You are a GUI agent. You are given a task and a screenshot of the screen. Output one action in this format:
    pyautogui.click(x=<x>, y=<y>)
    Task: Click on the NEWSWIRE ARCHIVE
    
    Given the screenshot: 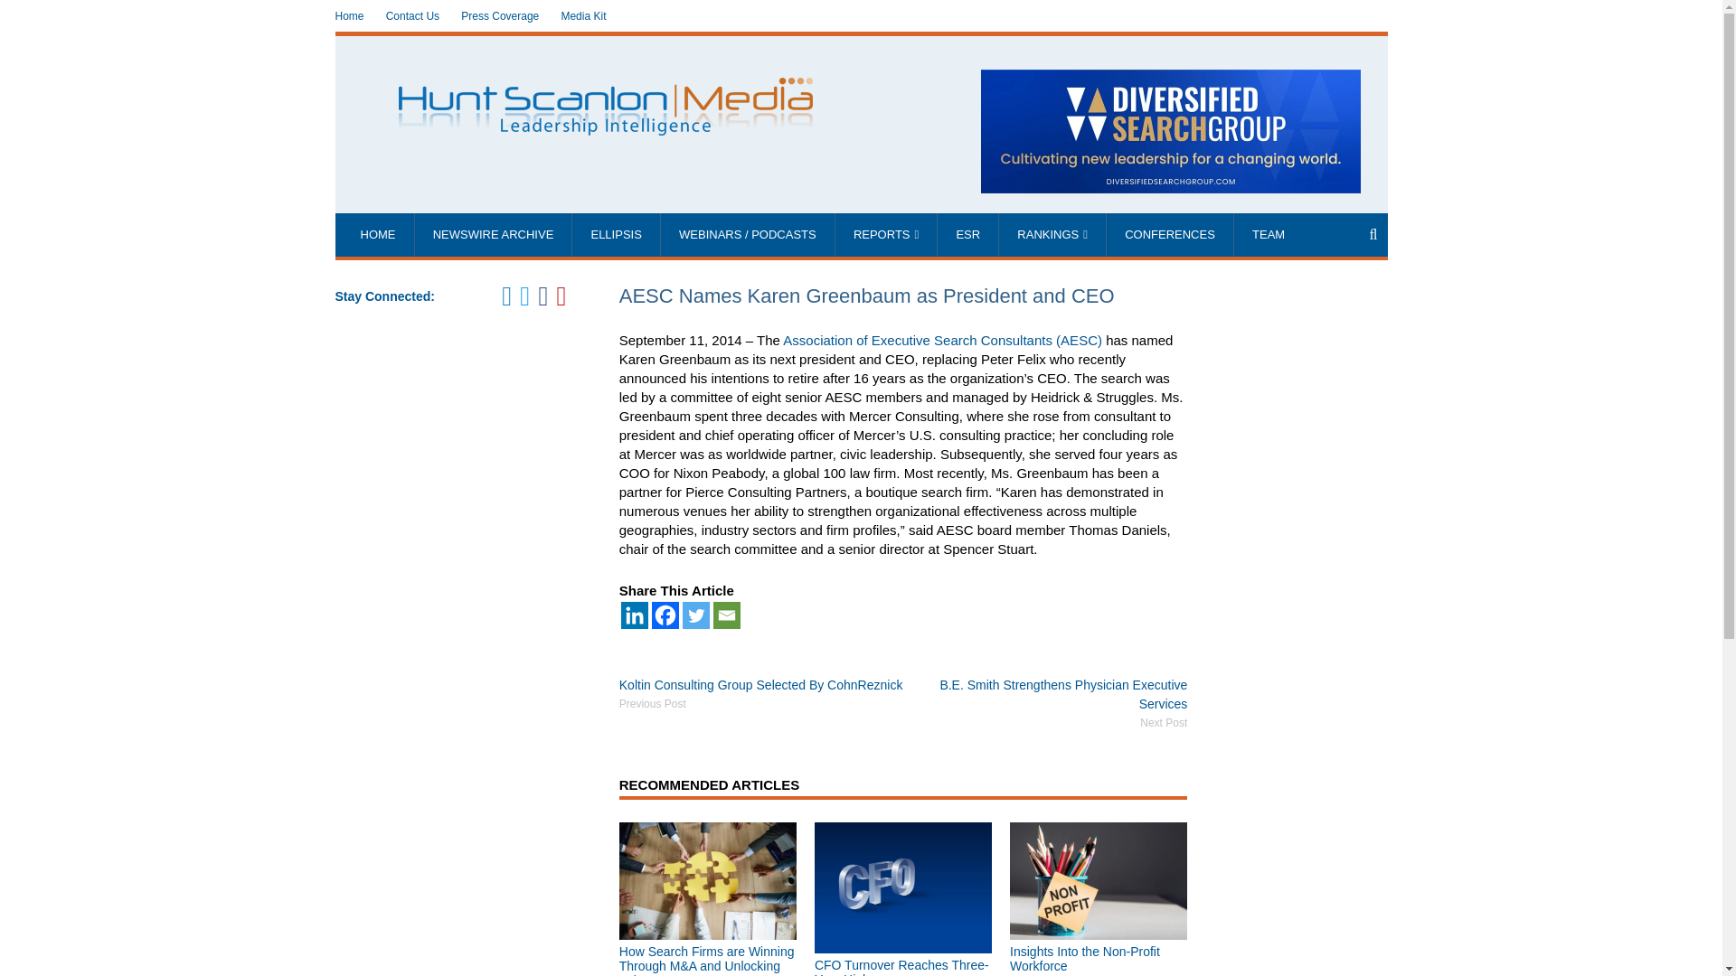 What is the action you would take?
    pyautogui.click(x=494, y=235)
    